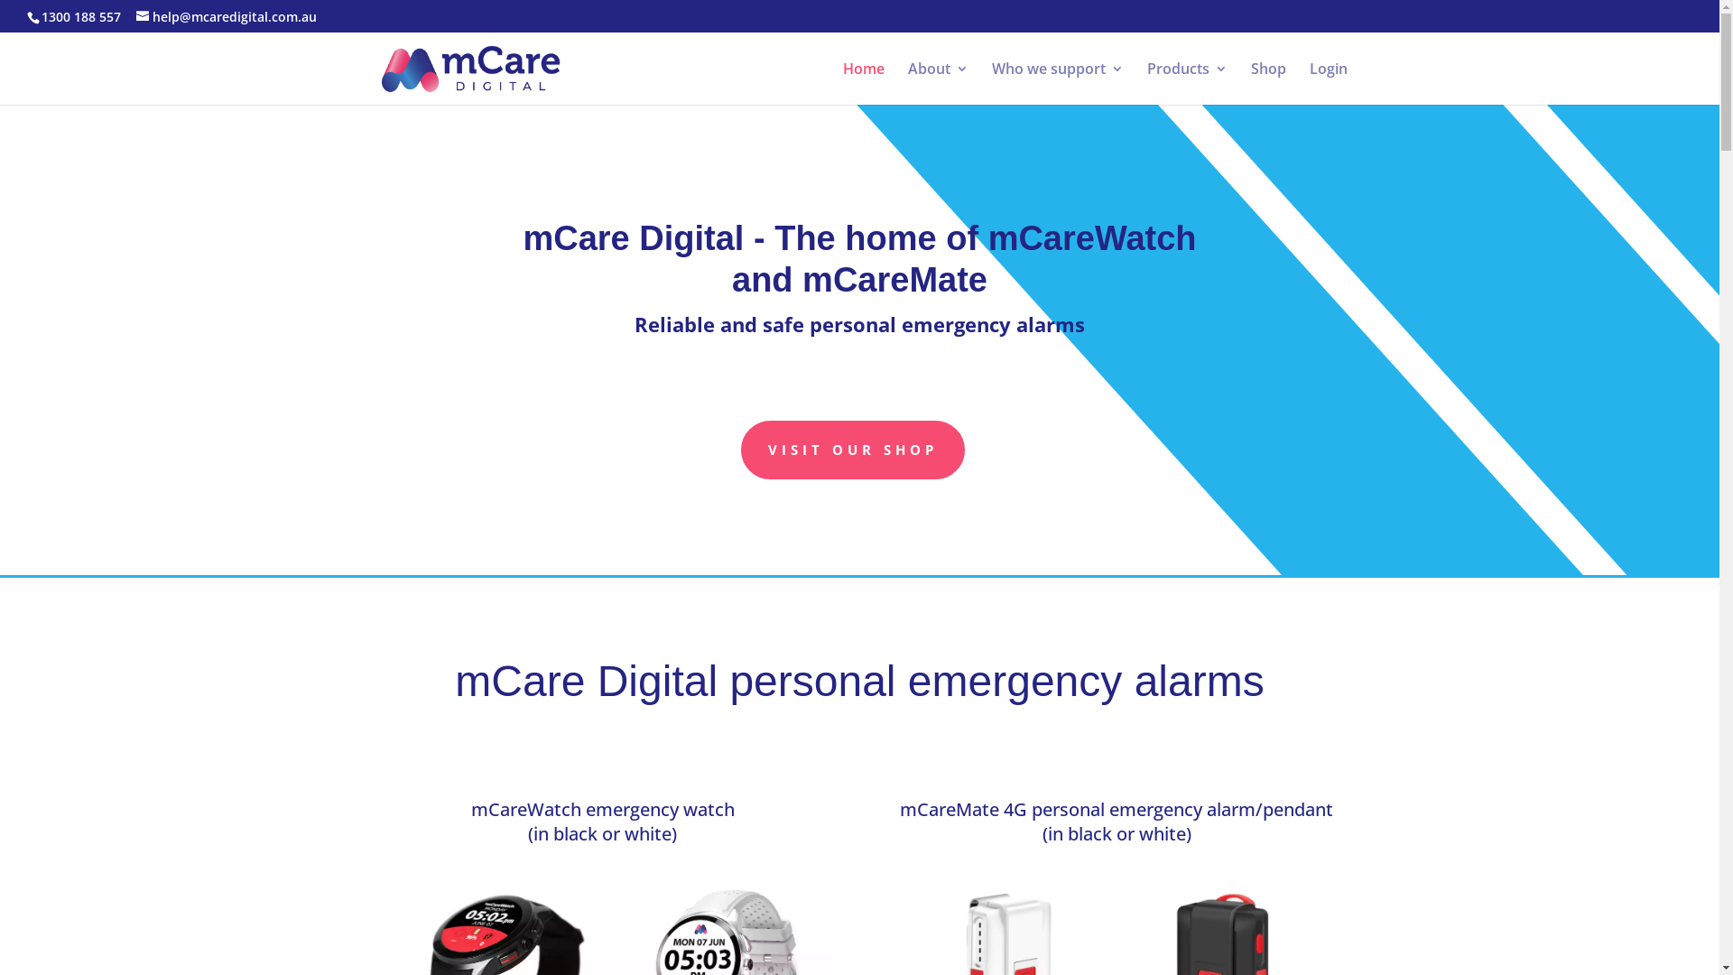 The width and height of the screenshot is (1733, 975). I want to click on Who we support, so click(1057, 83).